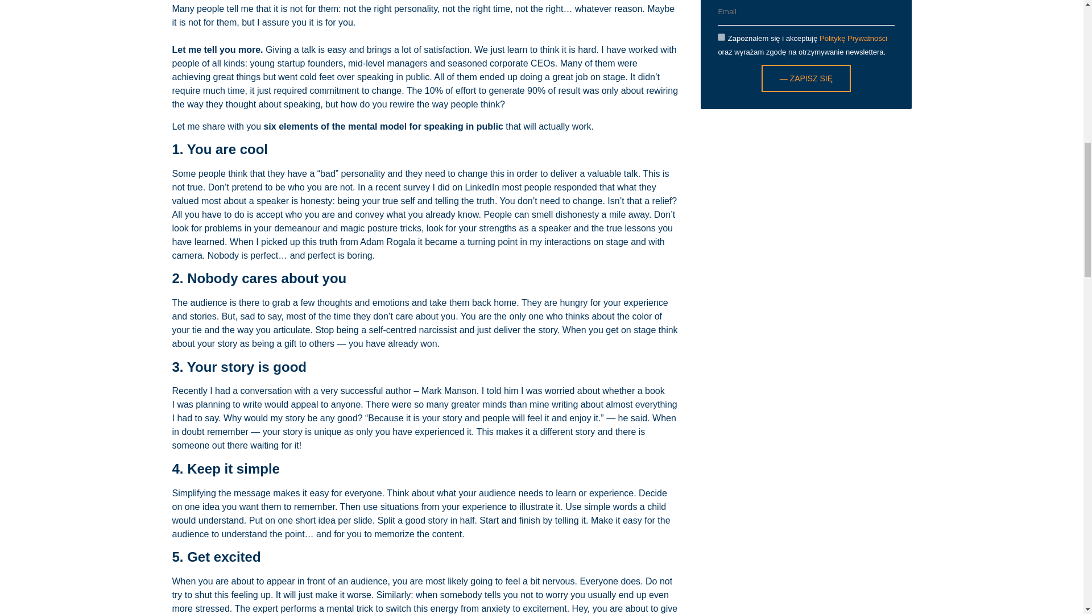 The height and width of the screenshot is (614, 1092). What do you see at coordinates (721, 38) in the screenshot?
I see `on` at bounding box center [721, 38].